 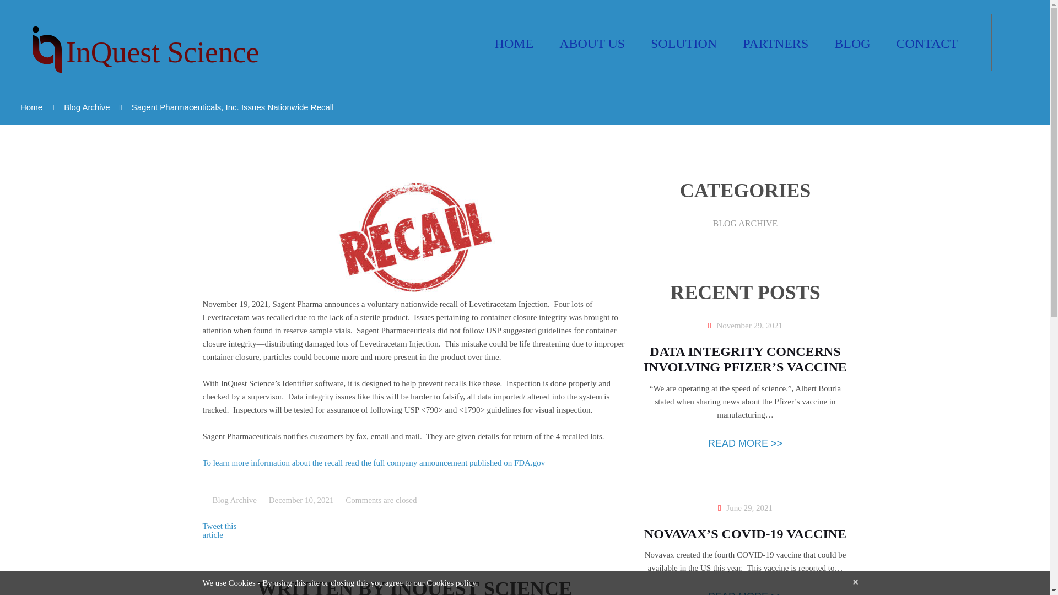 I want to click on BLOG ARCHIVE, so click(x=745, y=223).